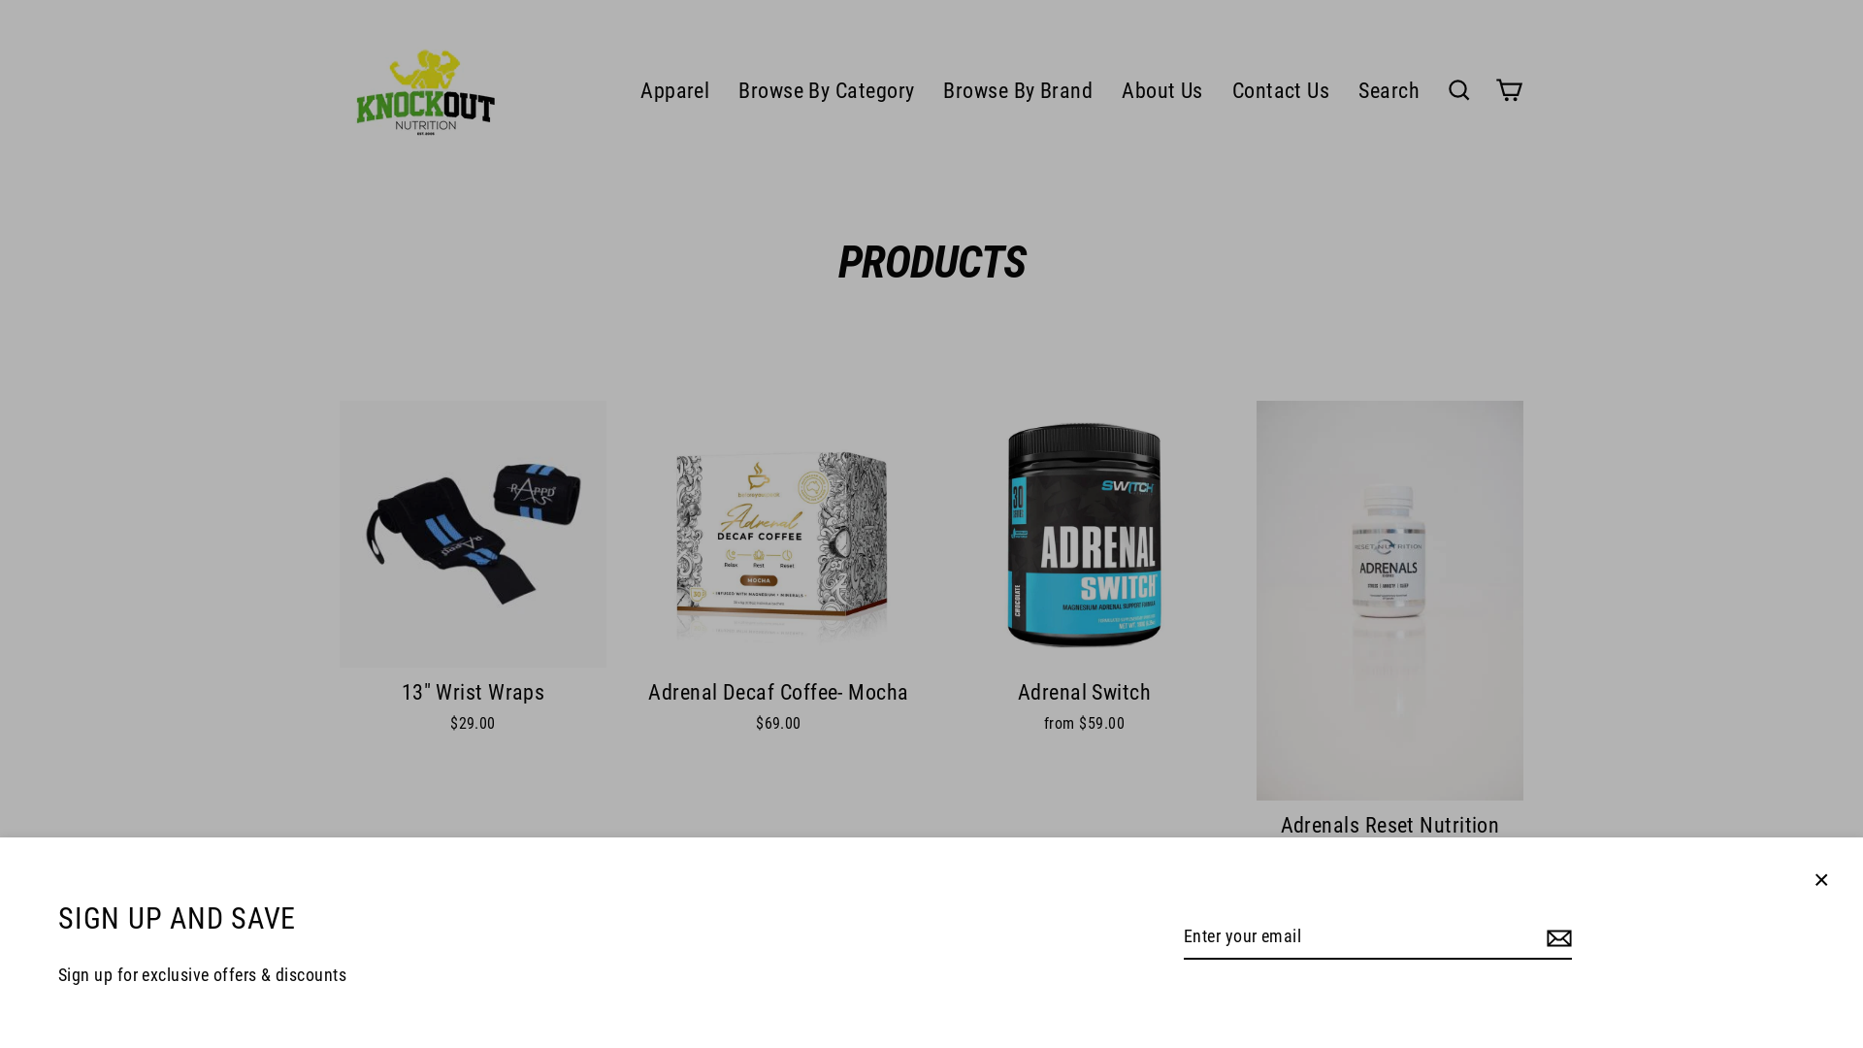 This screenshot has width=1863, height=1048. Describe the element at coordinates (1459, 91) in the screenshot. I see `Search` at that location.